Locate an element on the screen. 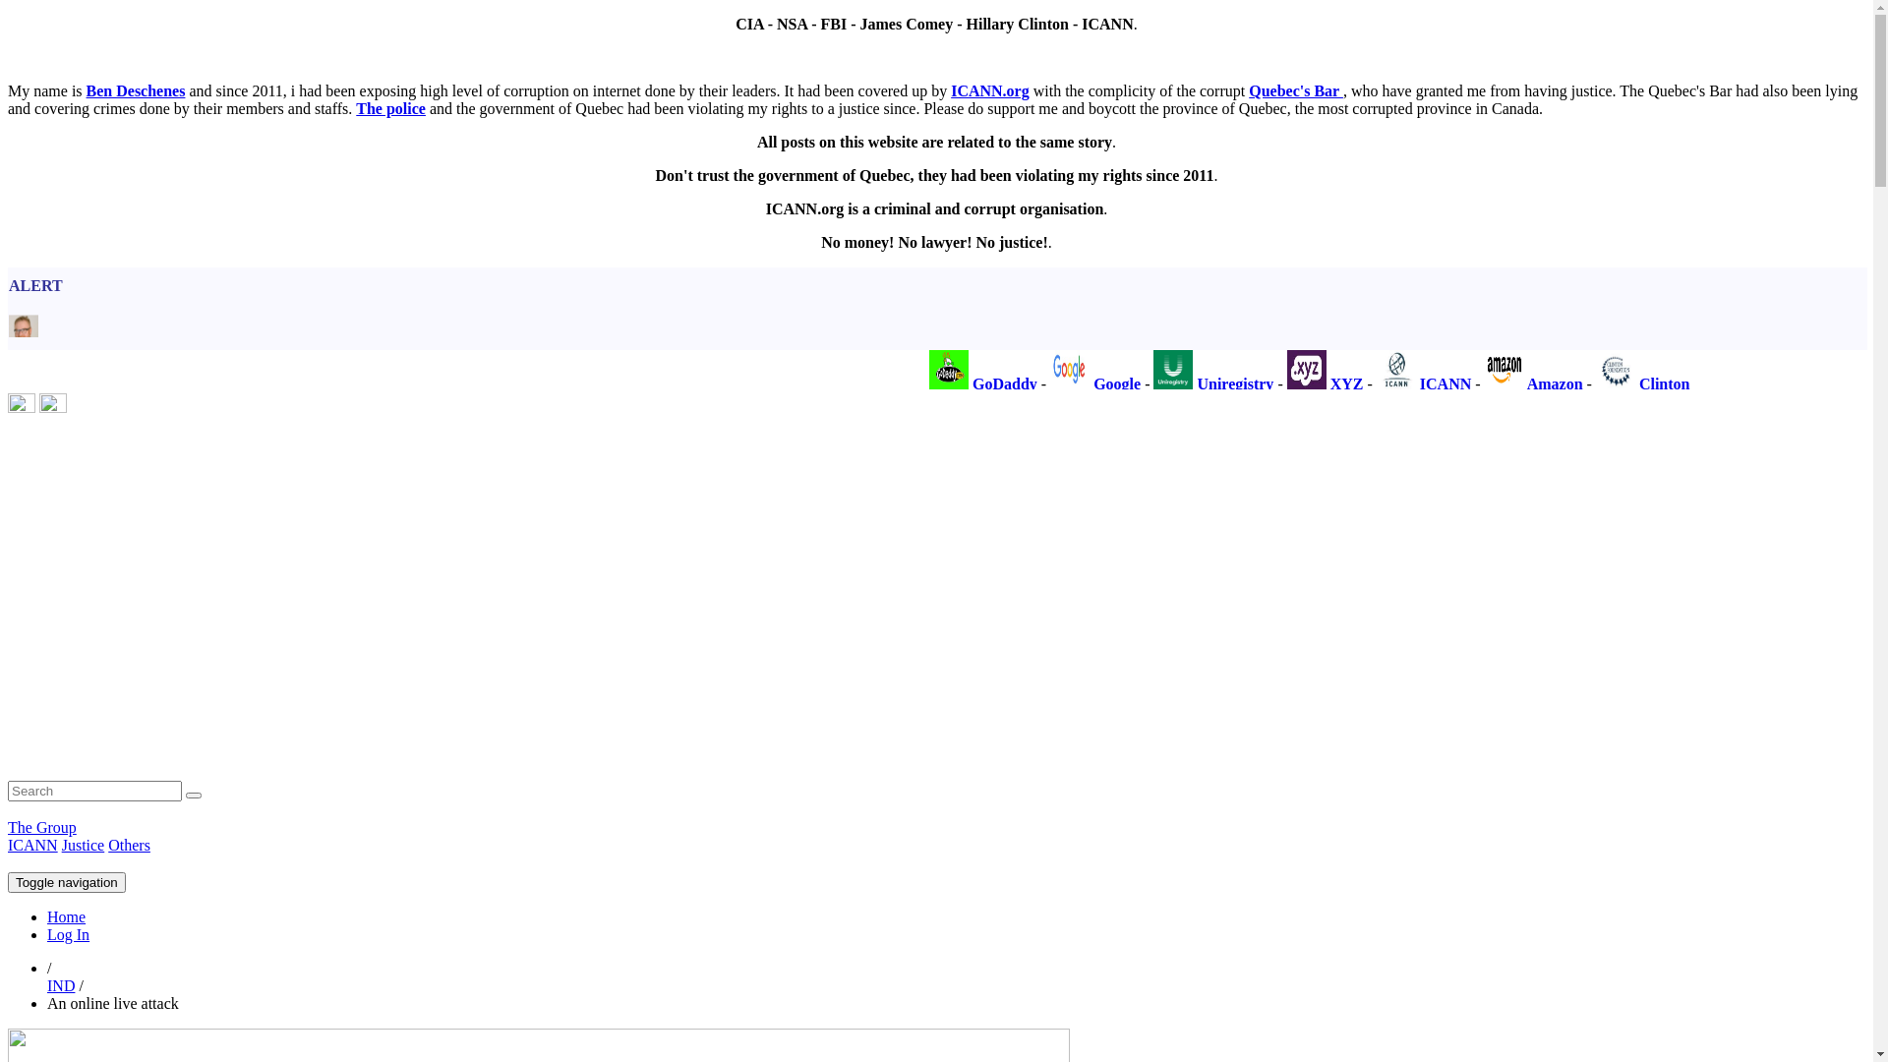 This screenshot has width=1888, height=1062. Clinton is located at coordinates (1808, 383).